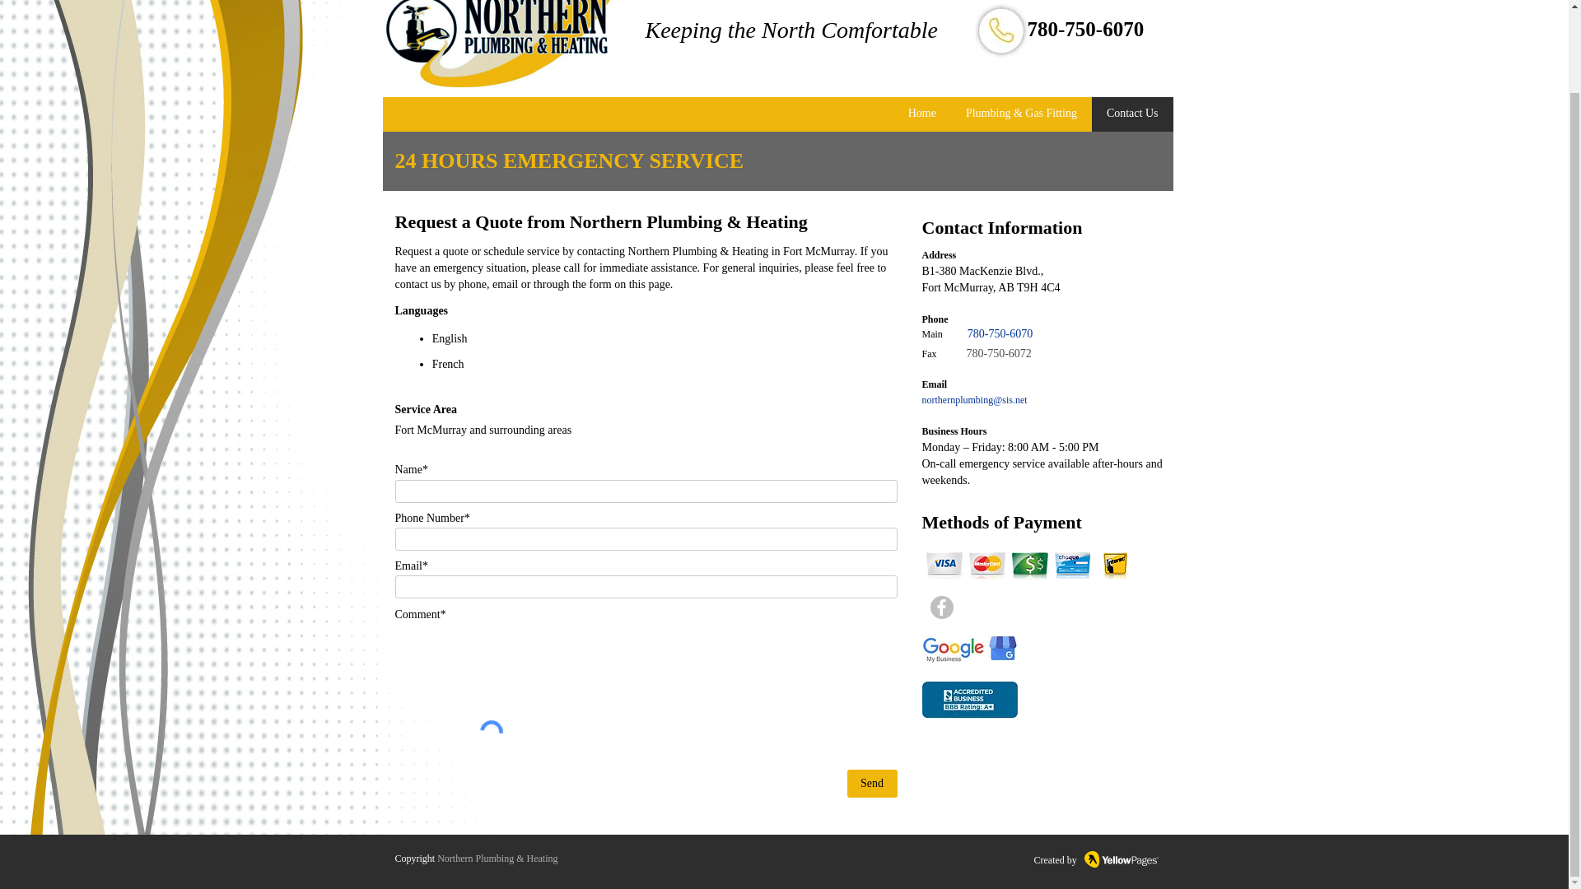 The height and width of the screenshot is (889, 1581). Describe the element at coordinates (1086, 33) in the screenshot. I see `780-750-6070` at that location.